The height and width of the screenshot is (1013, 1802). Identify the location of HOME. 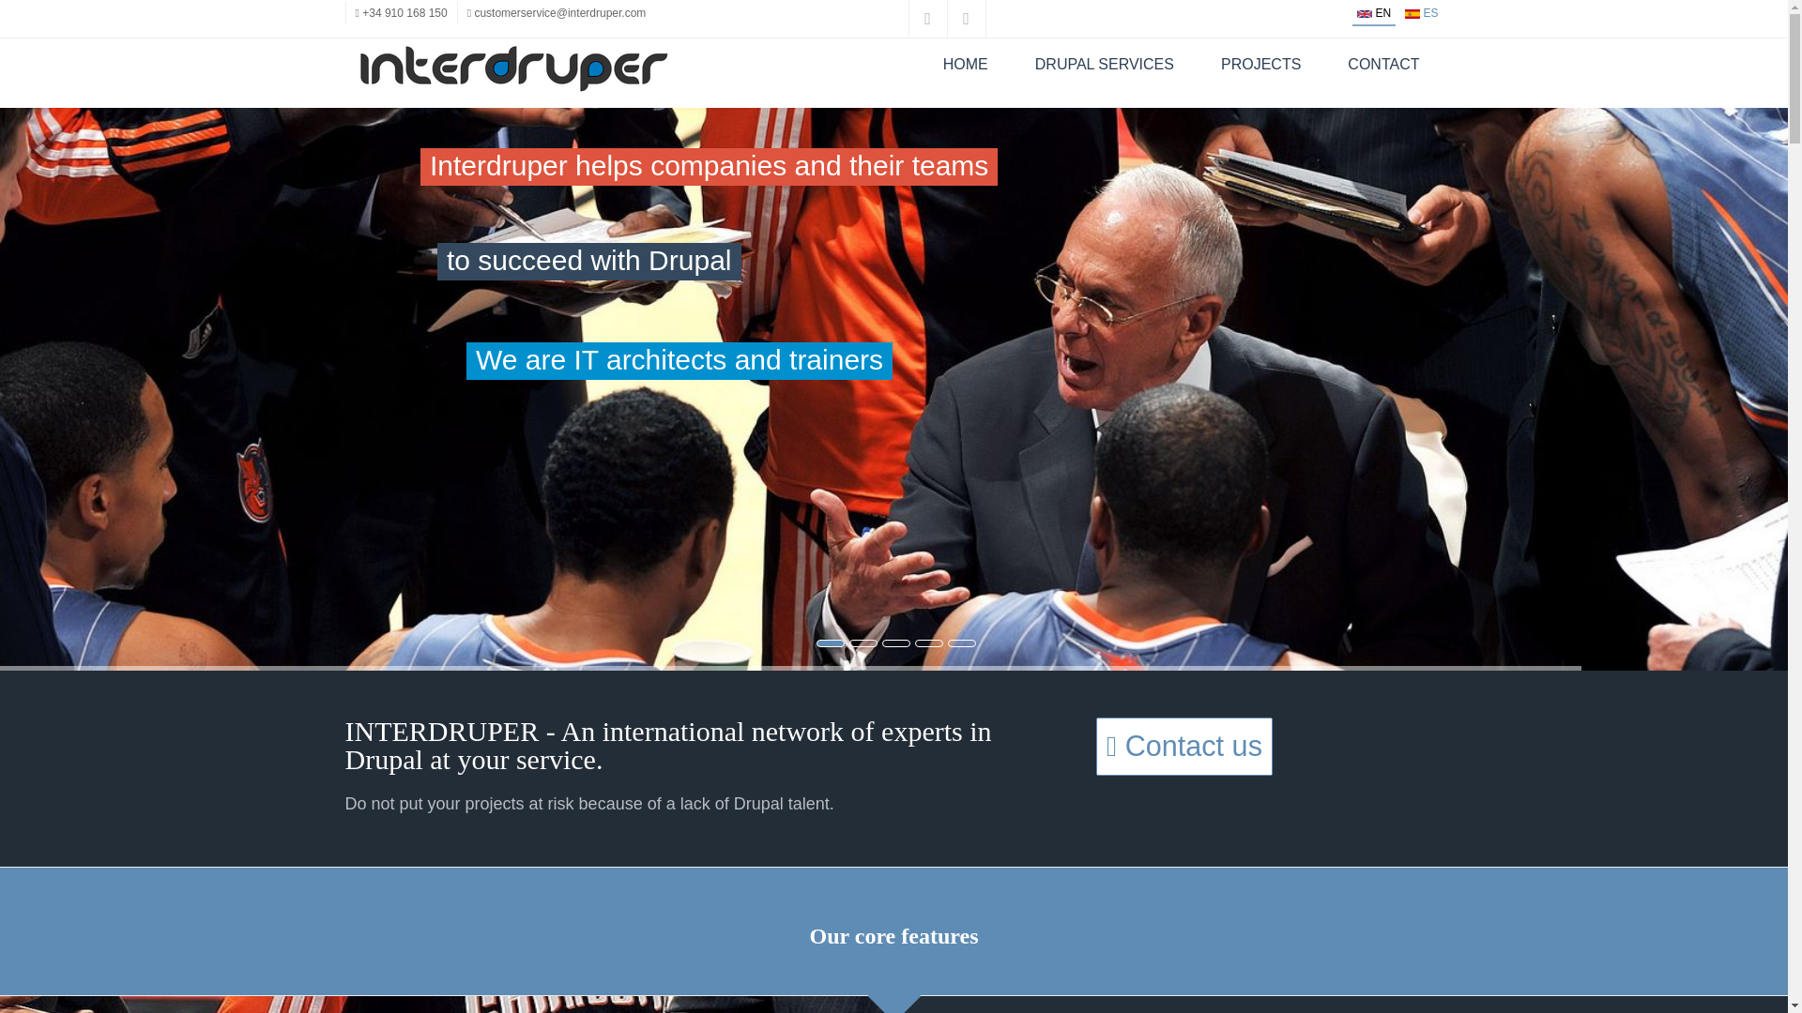
(965, 63).